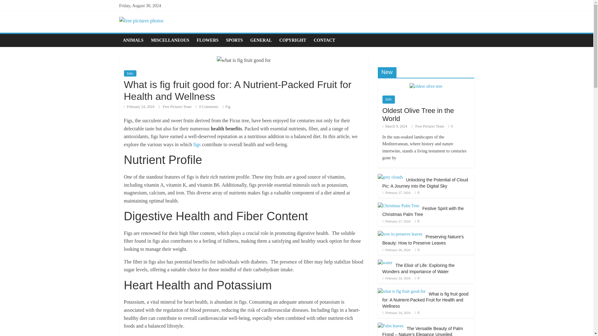 The height and width of the screenshot is (336, 598). Describe the element at coordinates (178, 106) in the screenshot. I see `Free Pictures Team` at that location.